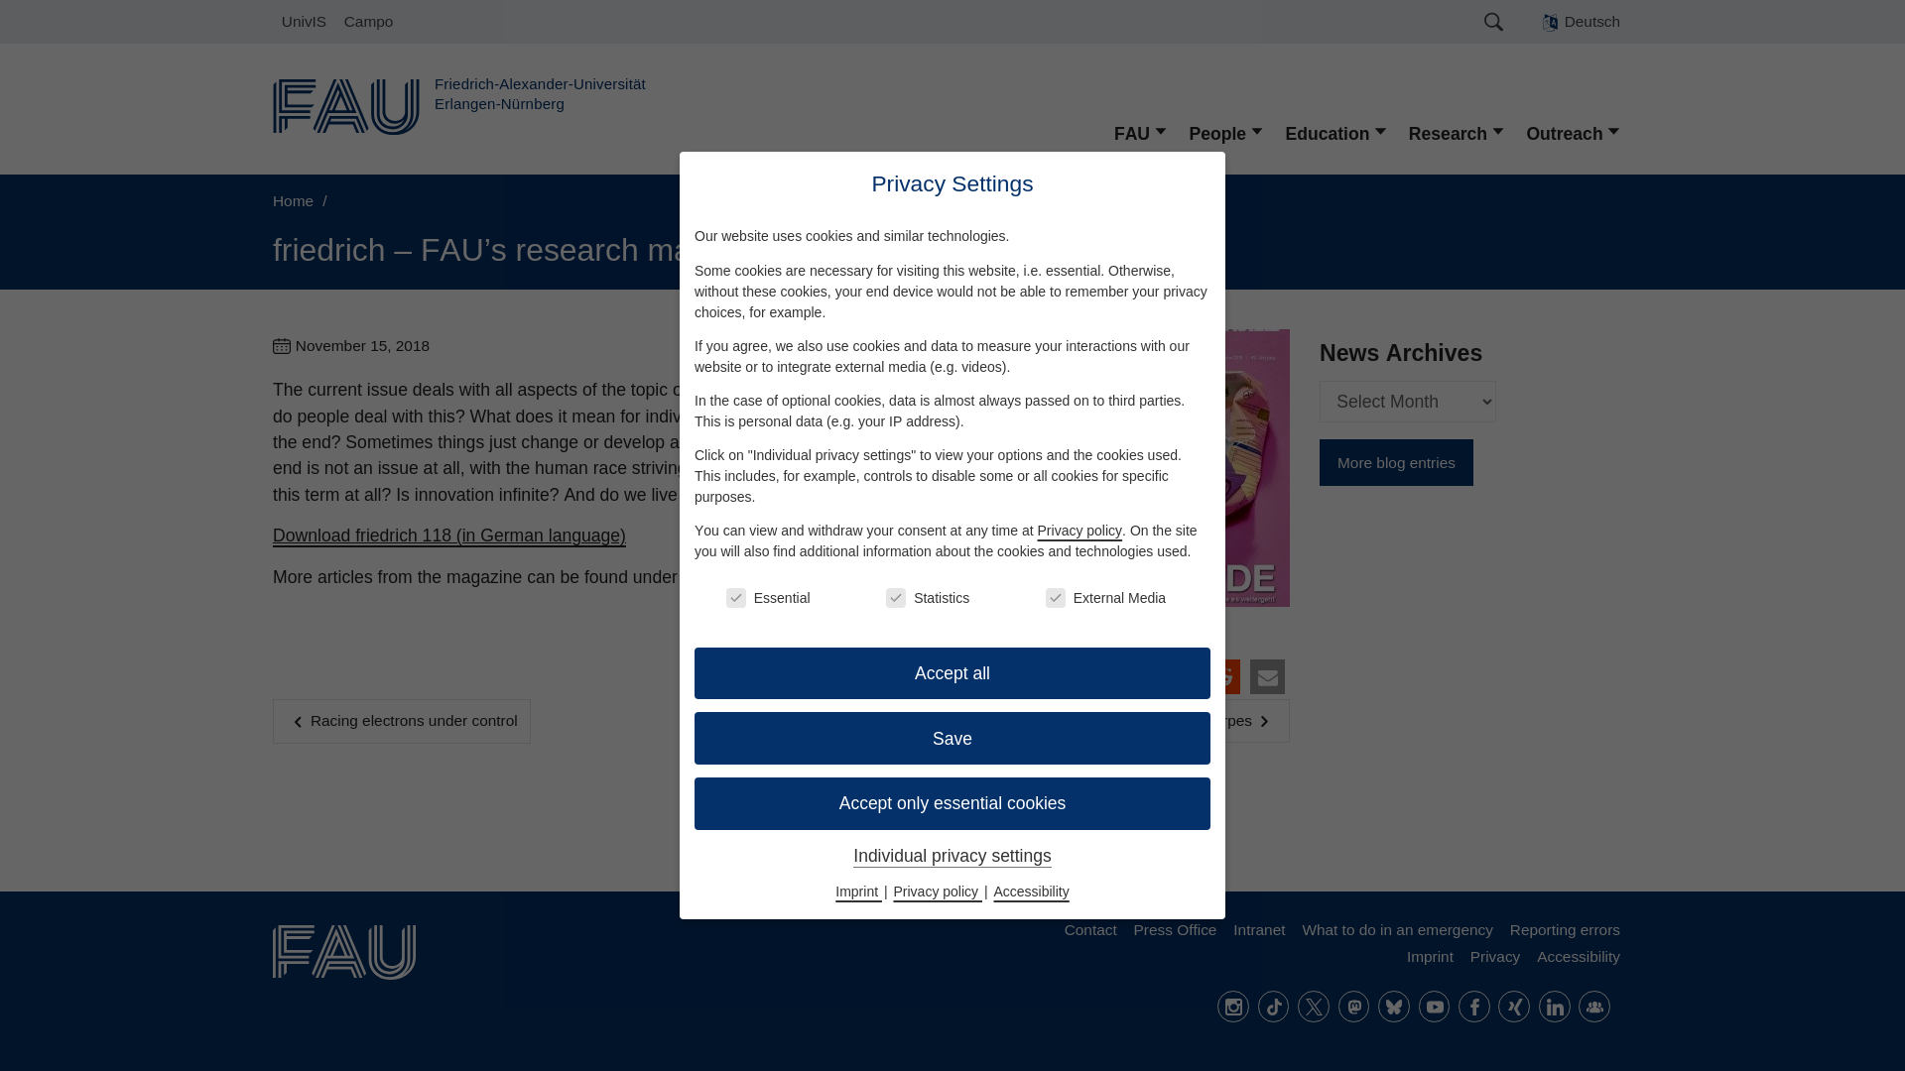 Image resolution: width=1905 pixels, height=1071 pixels. Describe the element at coordinates (1133, 676) in the screenshot. I see `Share on XING` at that location.